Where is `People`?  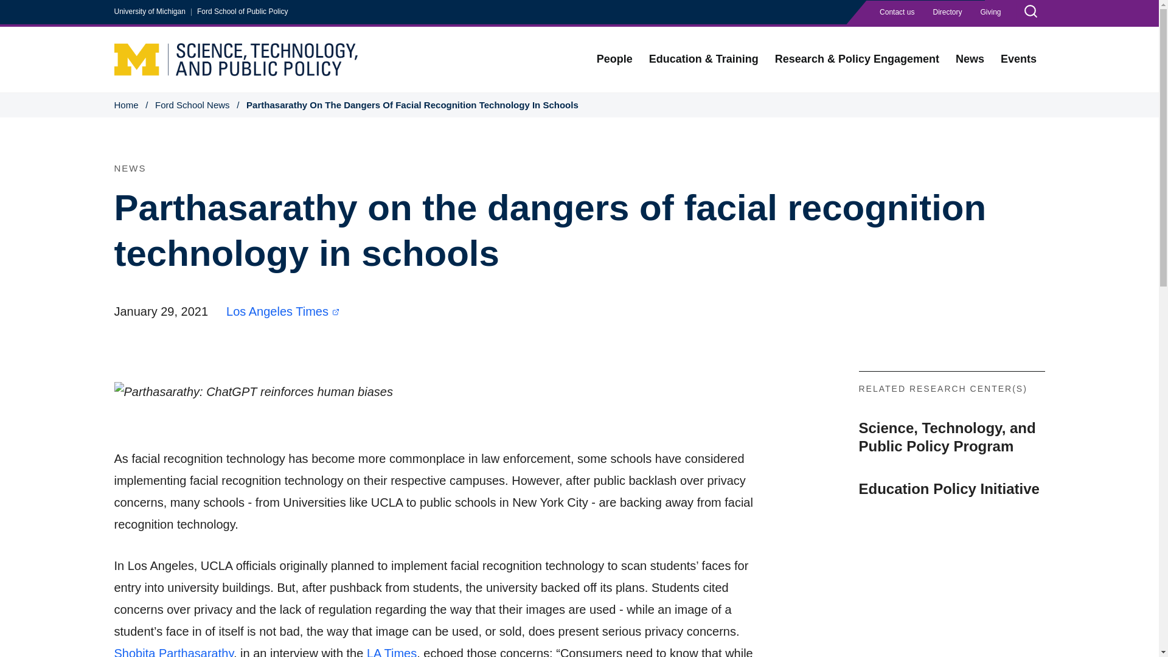
People is located at coordinates (614, 60).